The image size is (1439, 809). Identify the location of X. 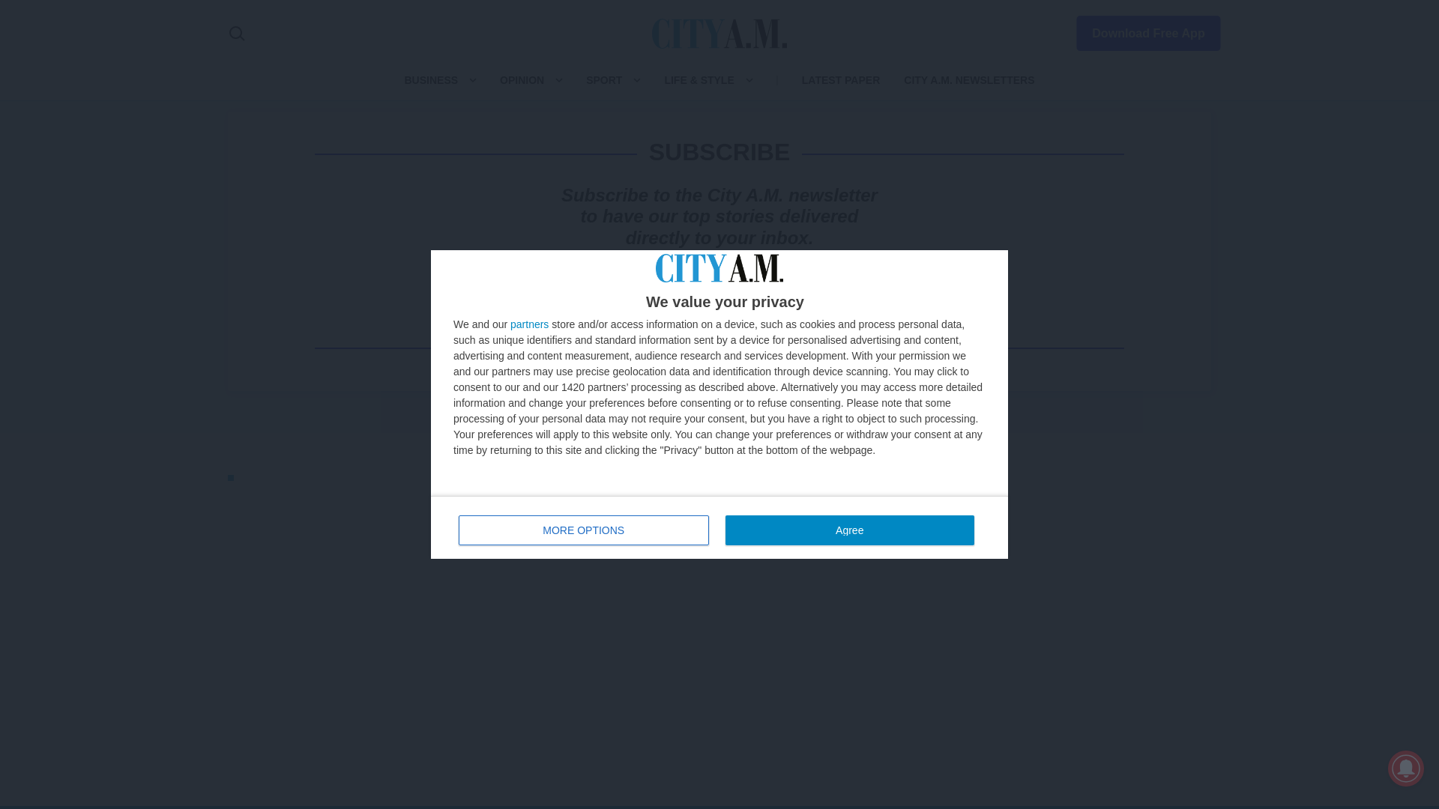
(1010, 557).